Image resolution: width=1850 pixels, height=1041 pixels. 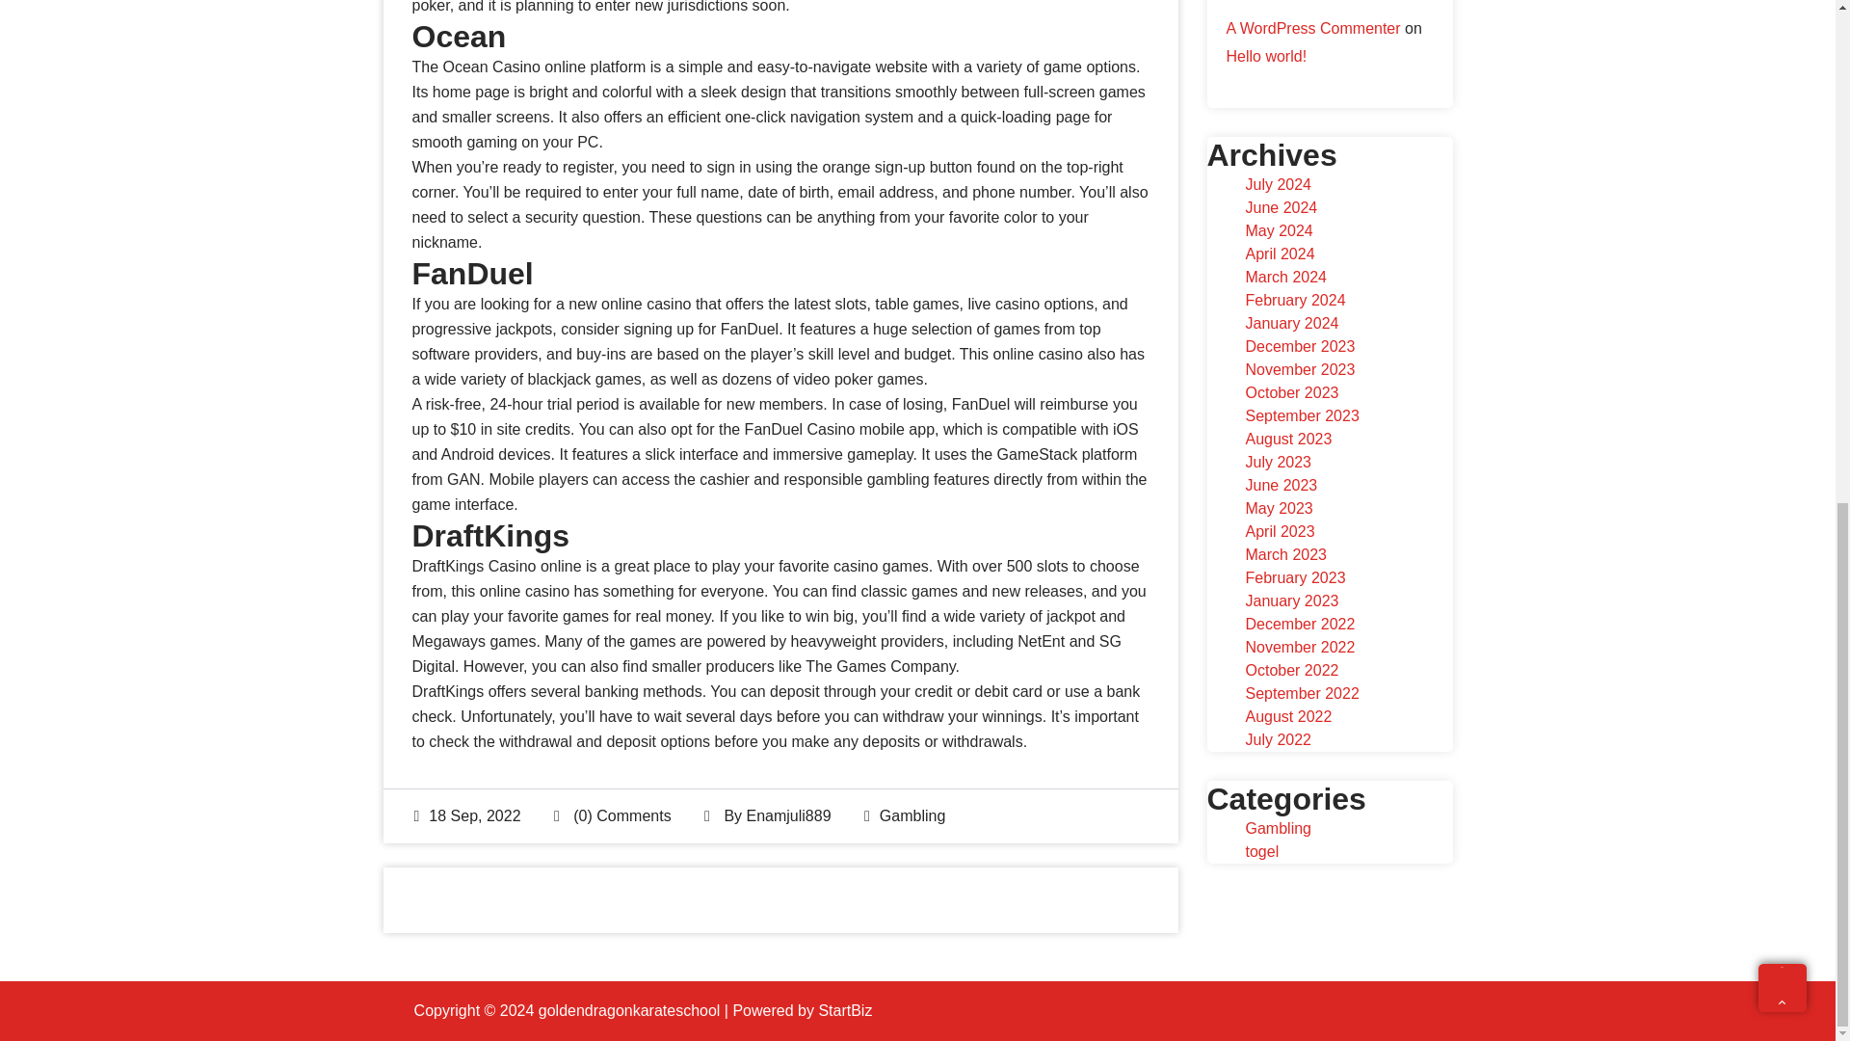 I want to click on Gambling, so click(x=912, y=815).